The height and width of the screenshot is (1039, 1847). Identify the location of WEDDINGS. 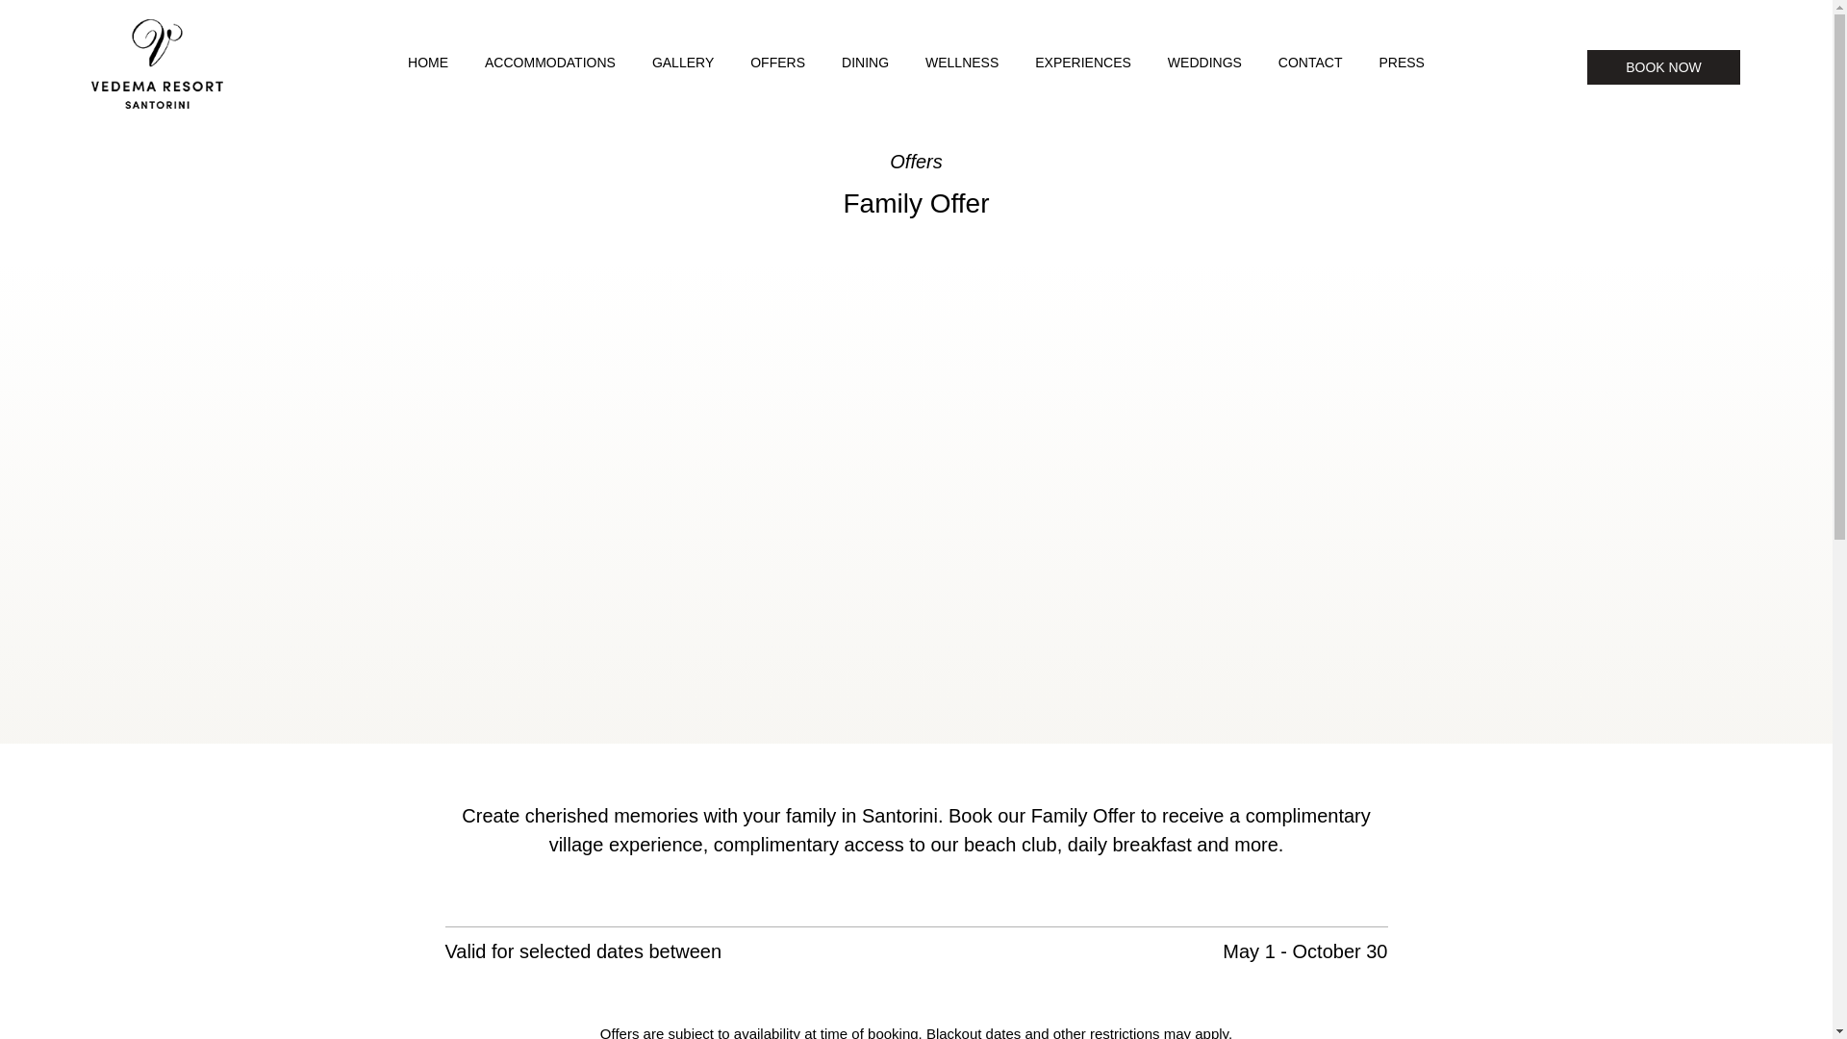
(1204, 62).